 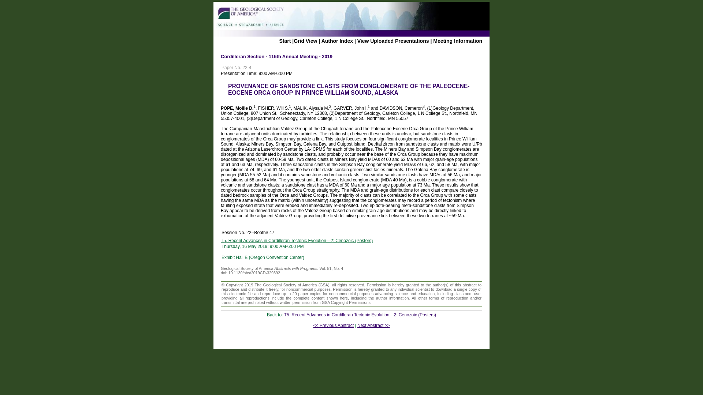 I want to click on Meeting Information, so click(x=458, y=41).